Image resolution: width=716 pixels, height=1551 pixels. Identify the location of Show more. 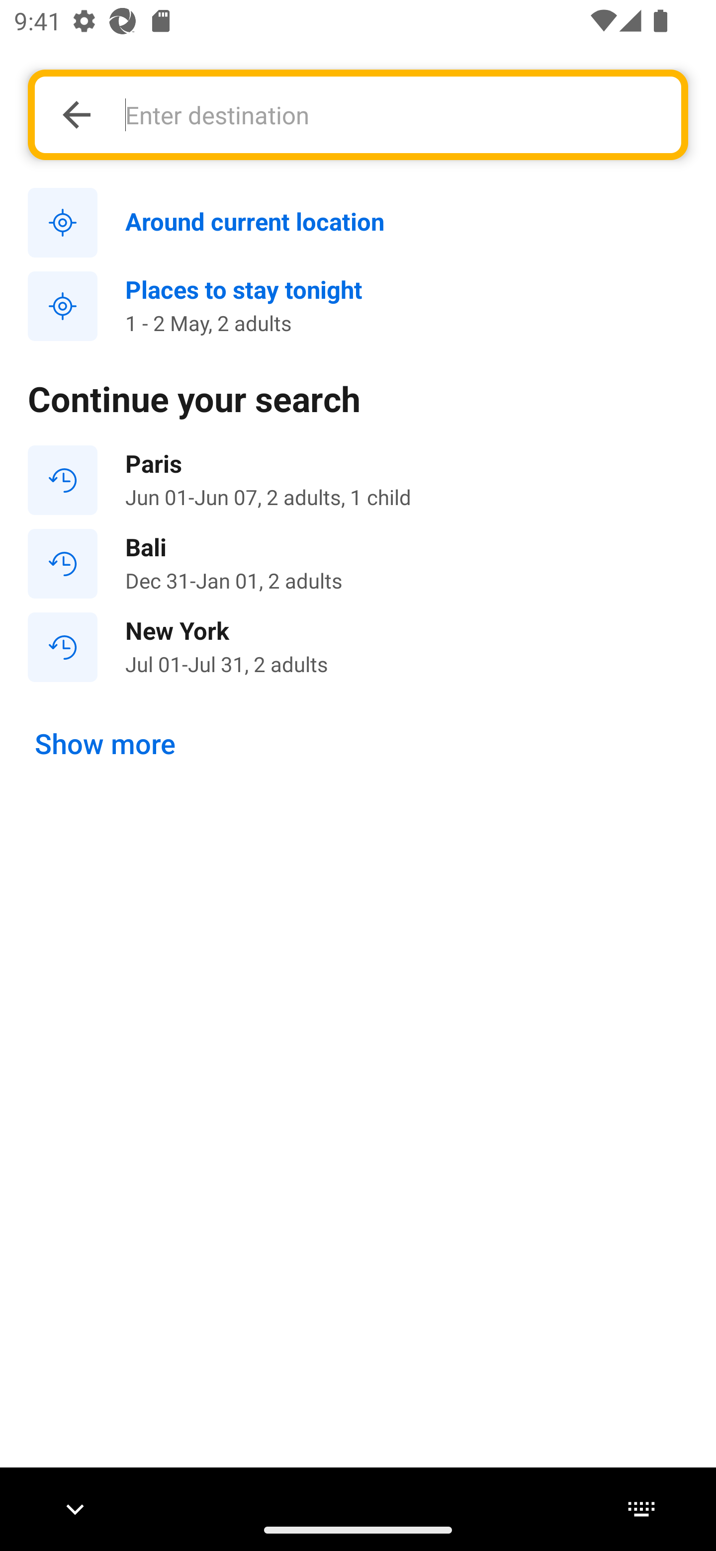
(105, 744).